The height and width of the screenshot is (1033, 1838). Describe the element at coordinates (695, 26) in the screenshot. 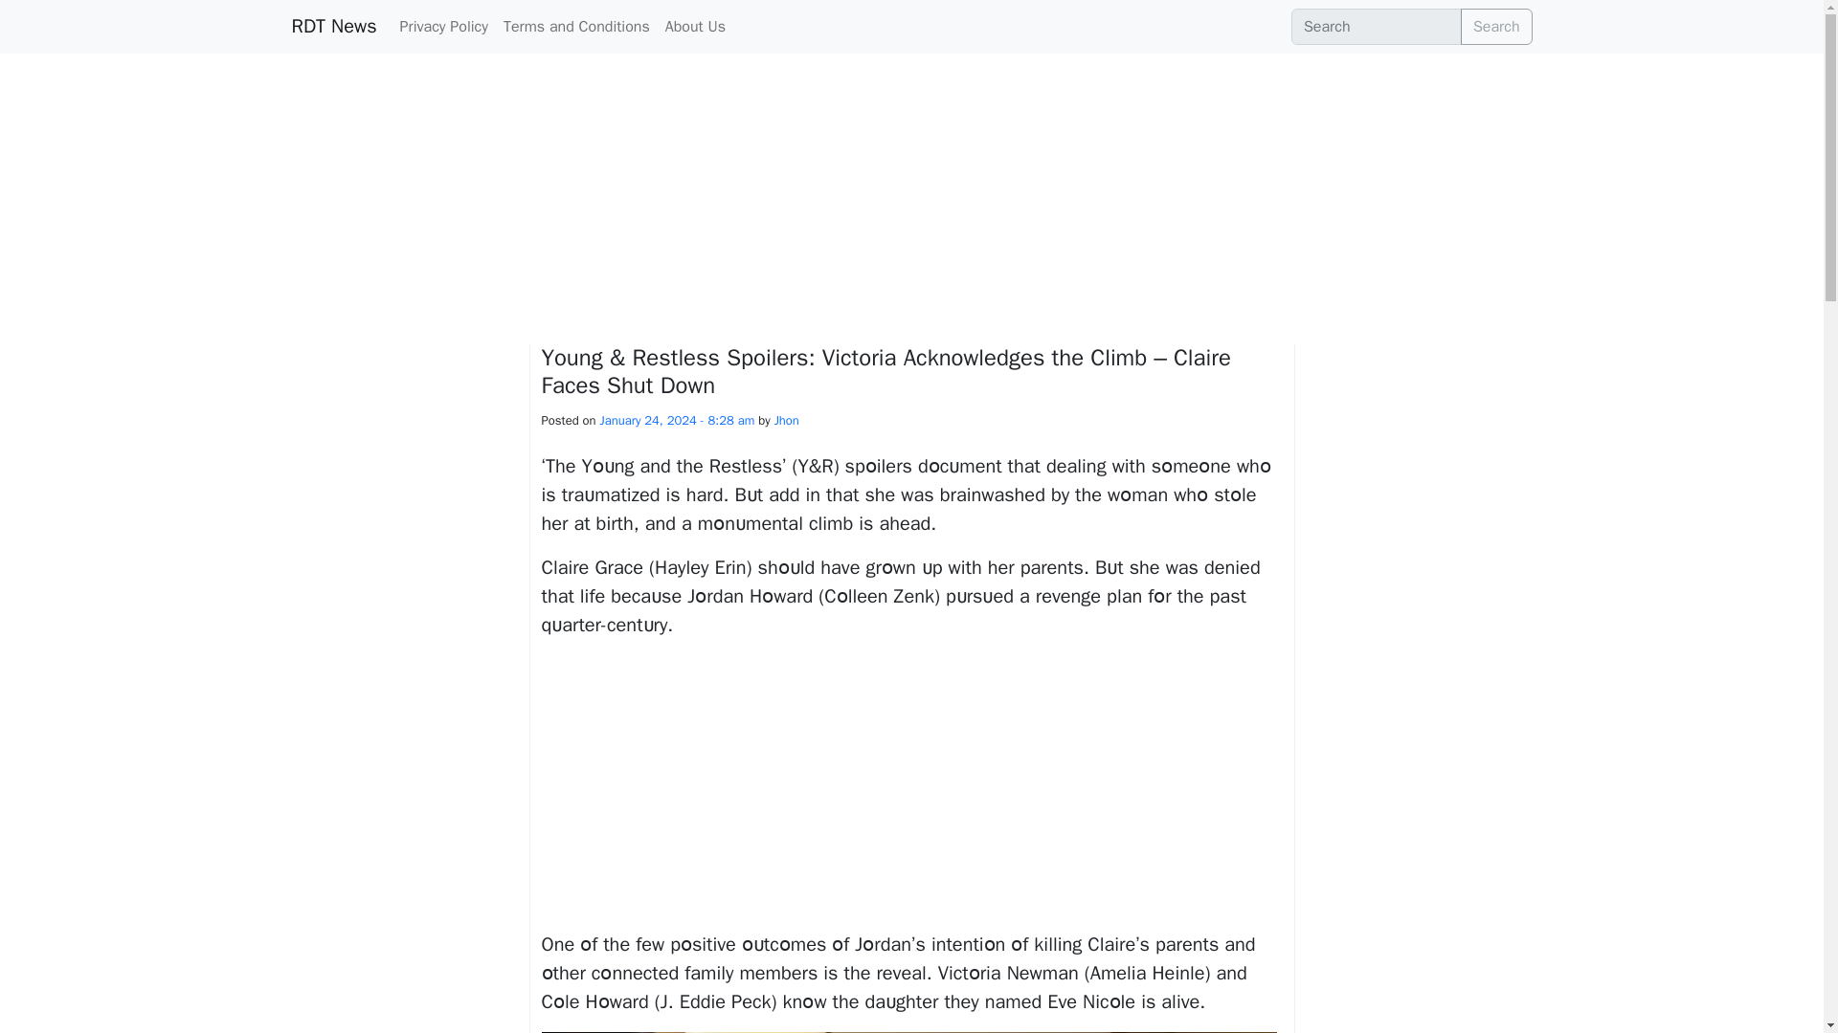

I see `About Us` at that location.